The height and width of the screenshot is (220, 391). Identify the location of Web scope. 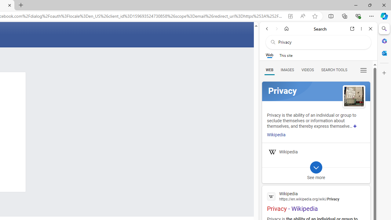
(269, 55).